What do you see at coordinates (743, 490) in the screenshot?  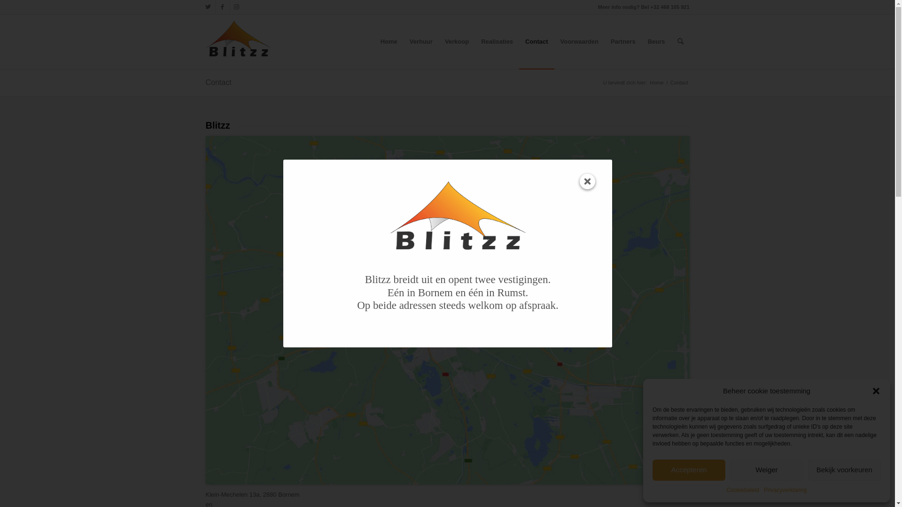 I see `Cookiebeleid` at bounding box center [743, 490].